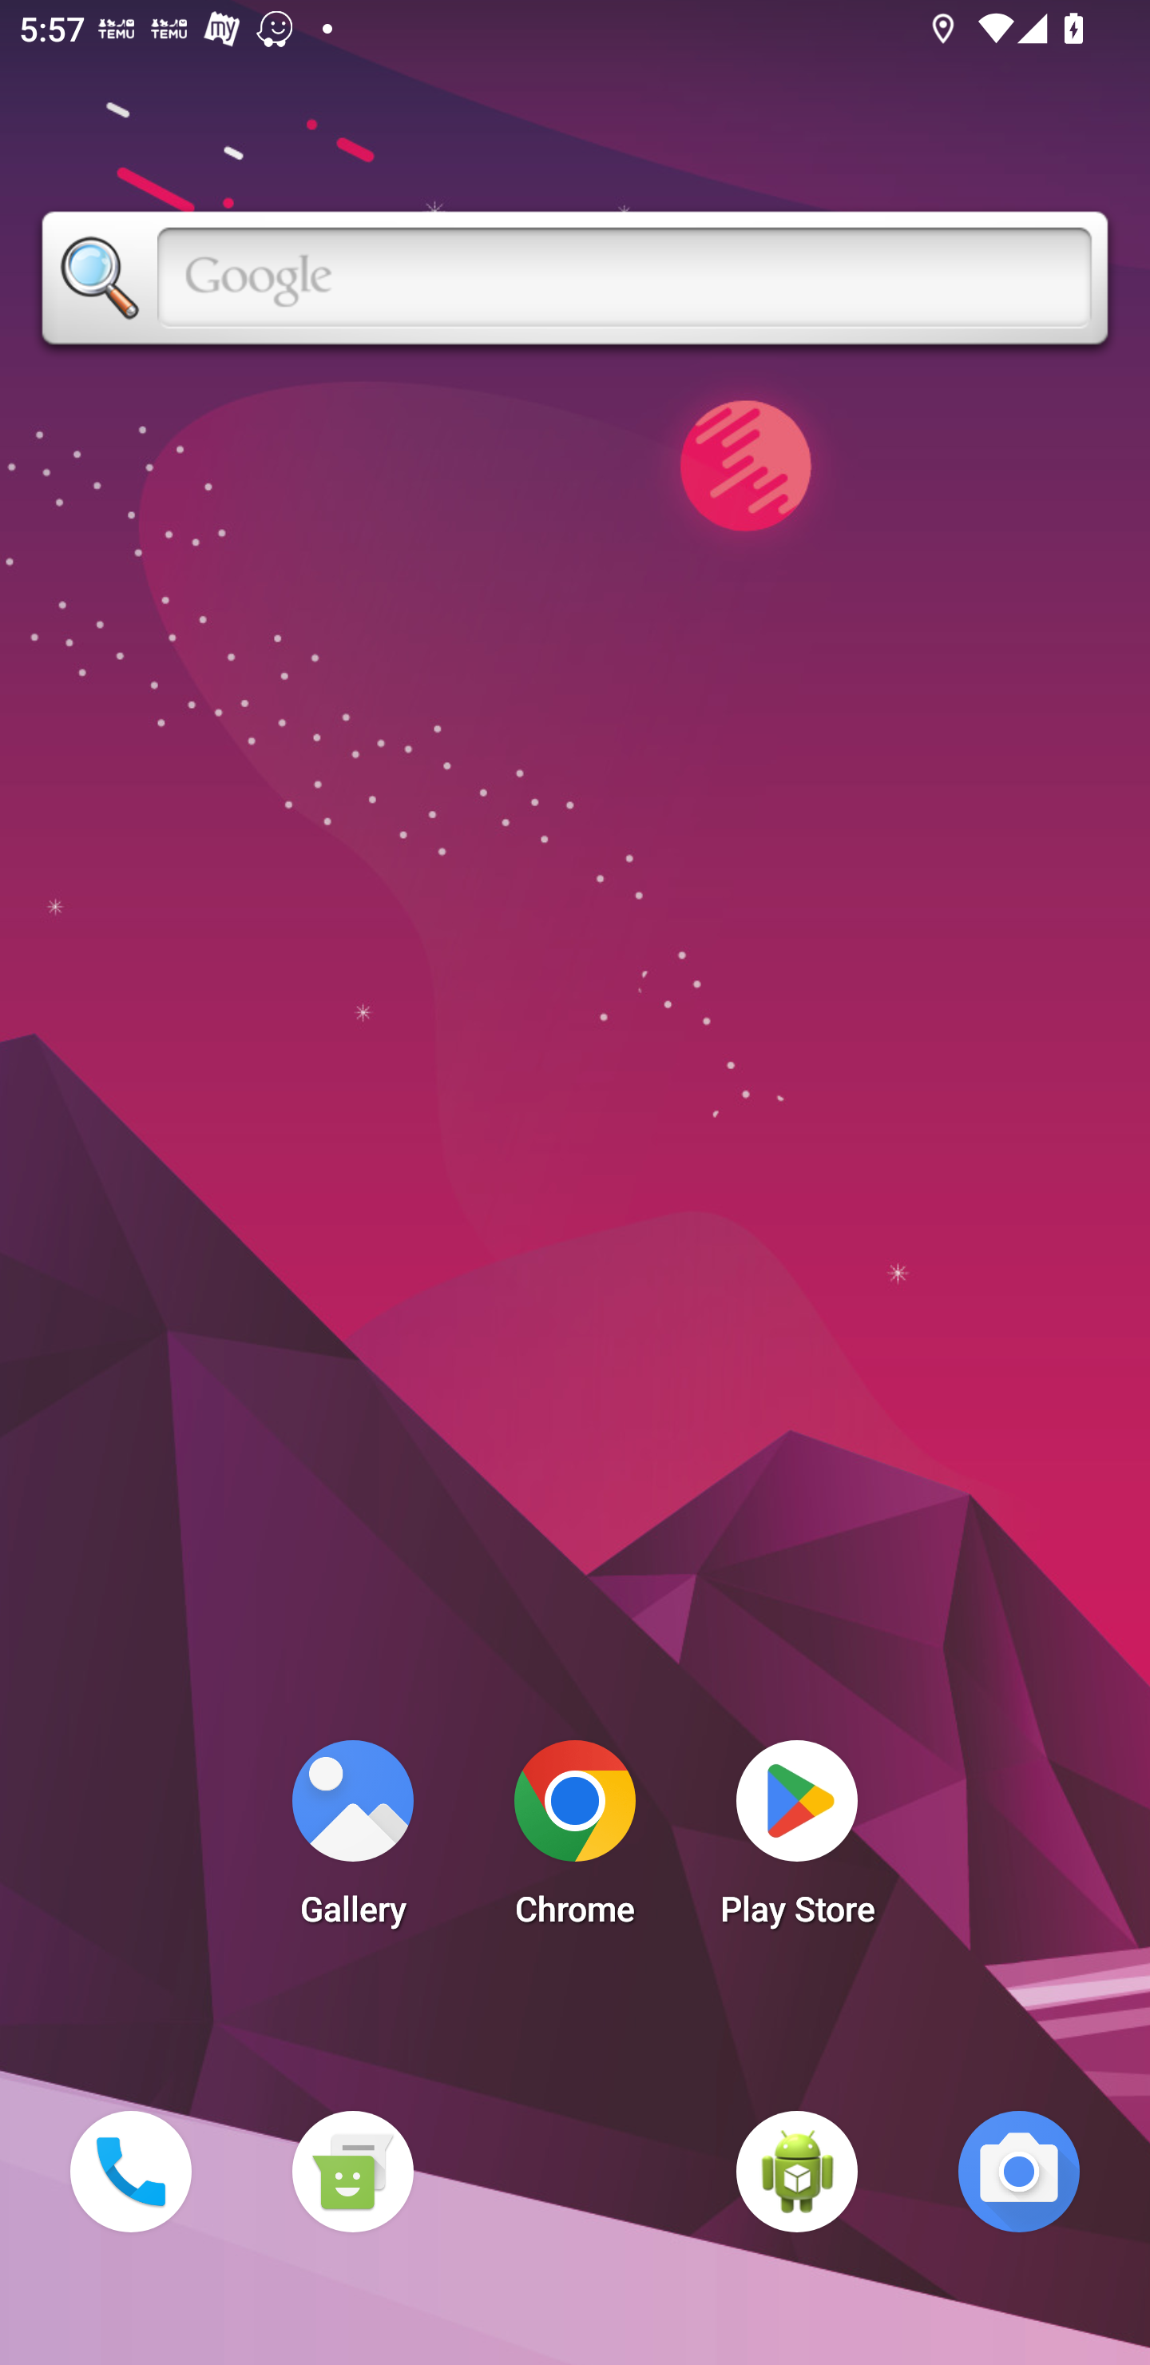  What do you see at coordinates (797, 1841) in the screenshot?
I see `Play Store` at bounding box center [797, 1841].